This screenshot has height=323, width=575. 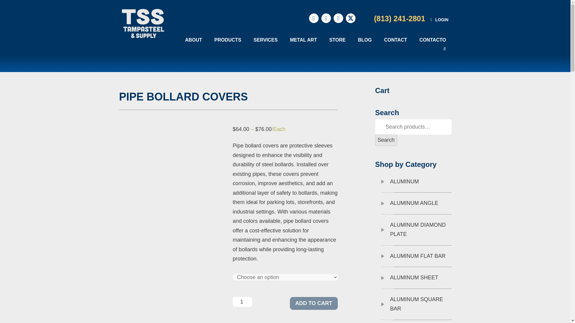 What do you see at coordinates (432, 39) in the screenshot?
I see `CONTACTO` at bounding box center [432, 39].